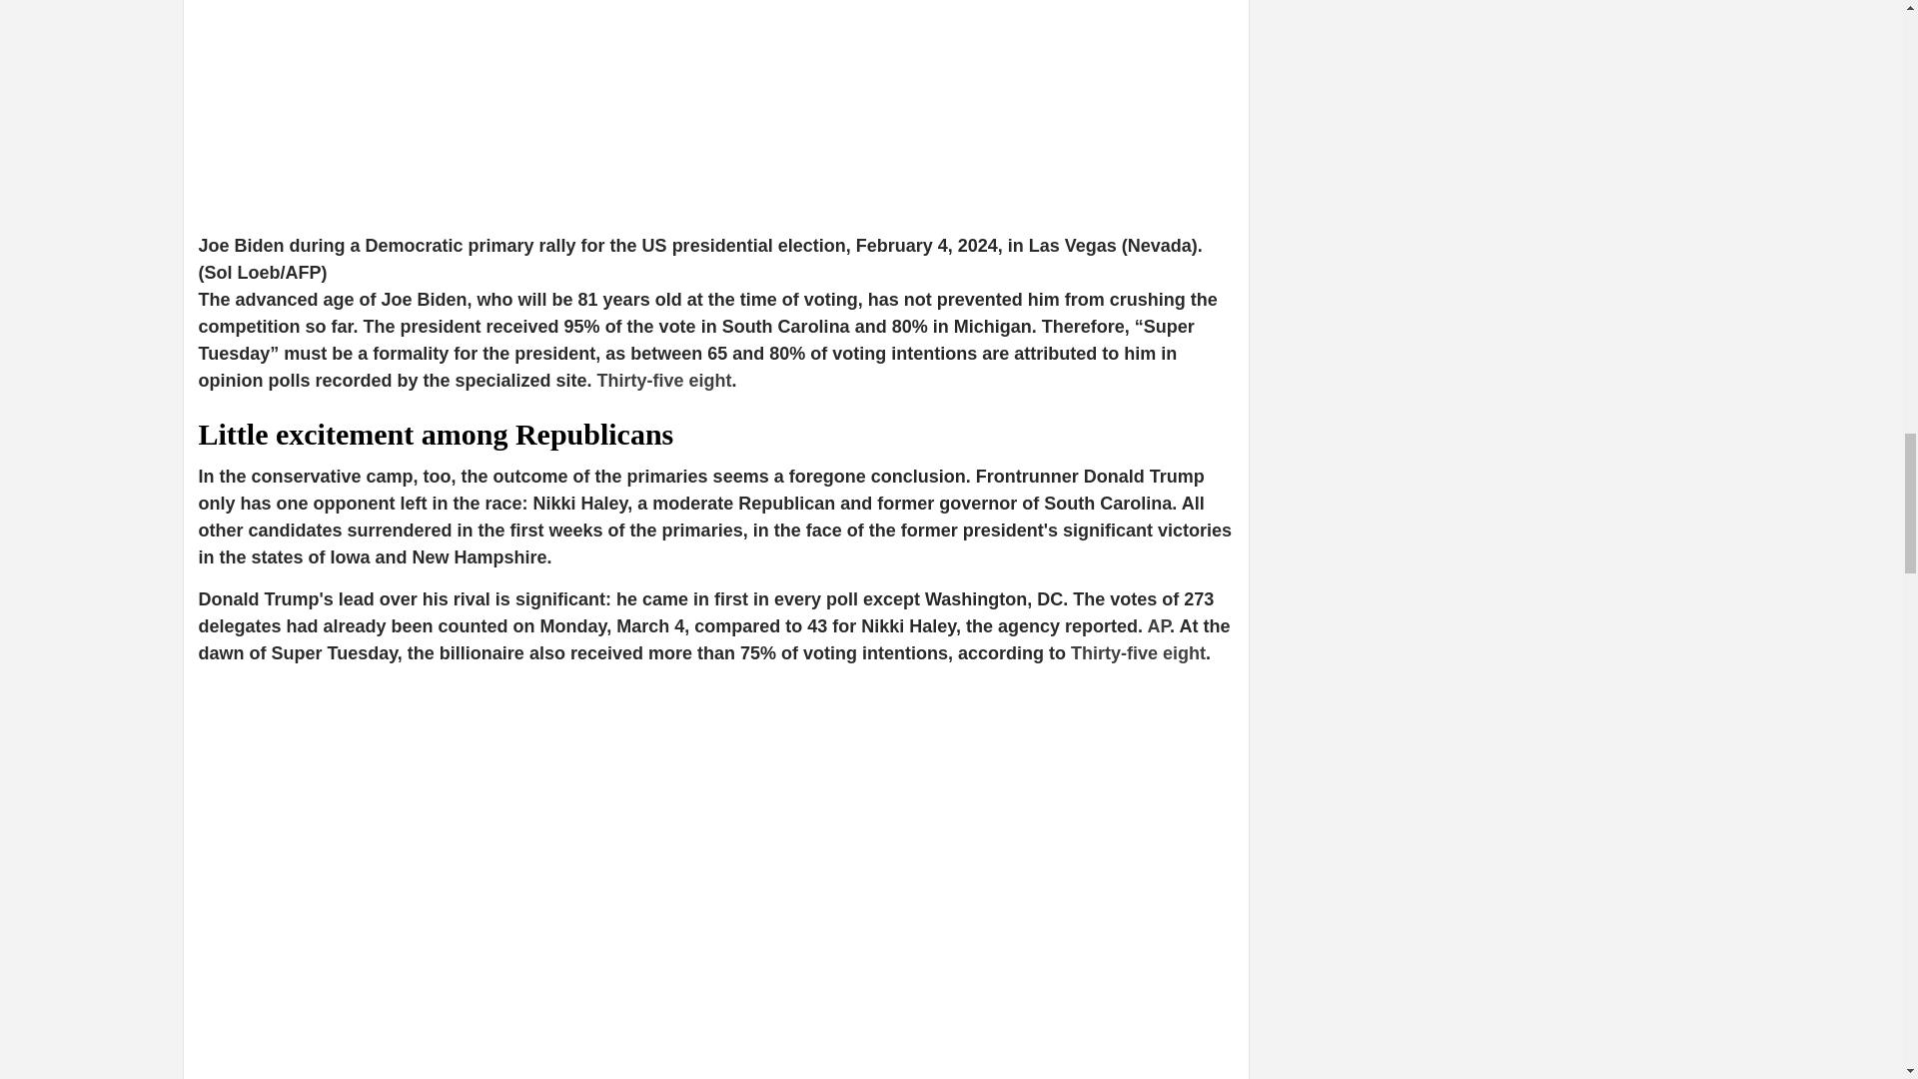 This screenshot has height=1079, width=1918. What do you see at coordinates (1138, 653) in the screenshot?
I see `Thirty-five eight` at bounding box center [1138, 653].